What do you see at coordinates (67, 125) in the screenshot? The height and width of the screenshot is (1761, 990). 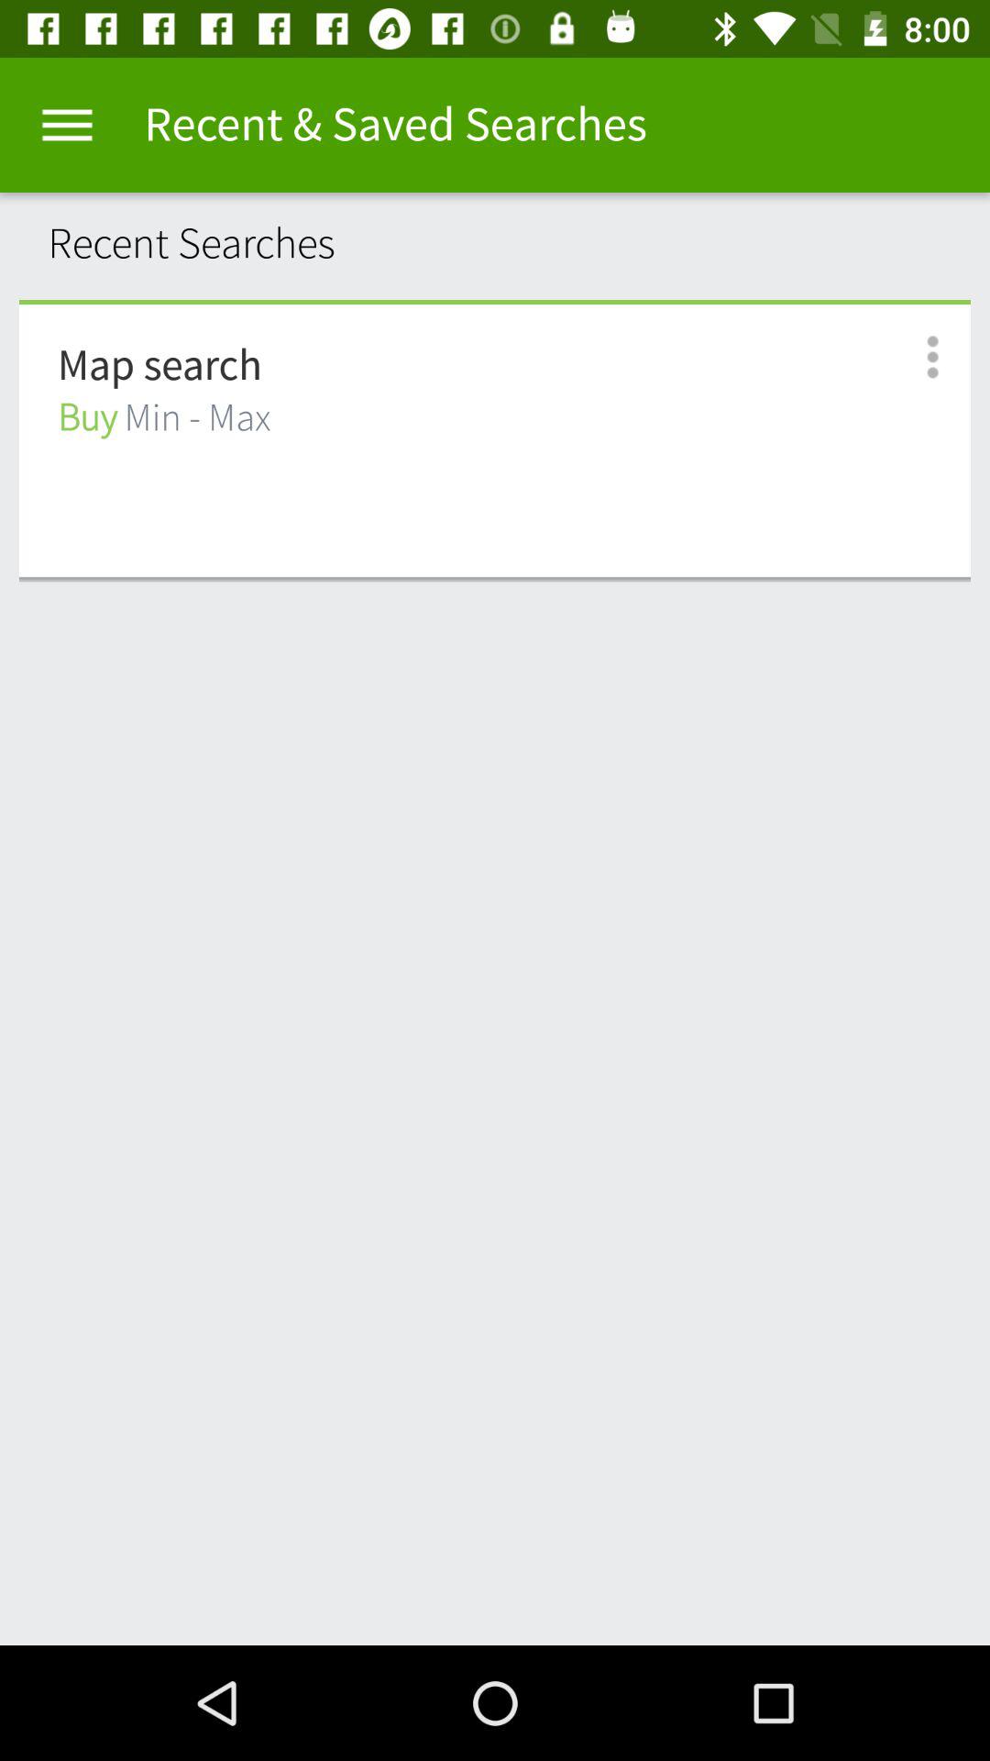 I see `open item next to recent & saved searches icon` at bounding box center [67, 125].